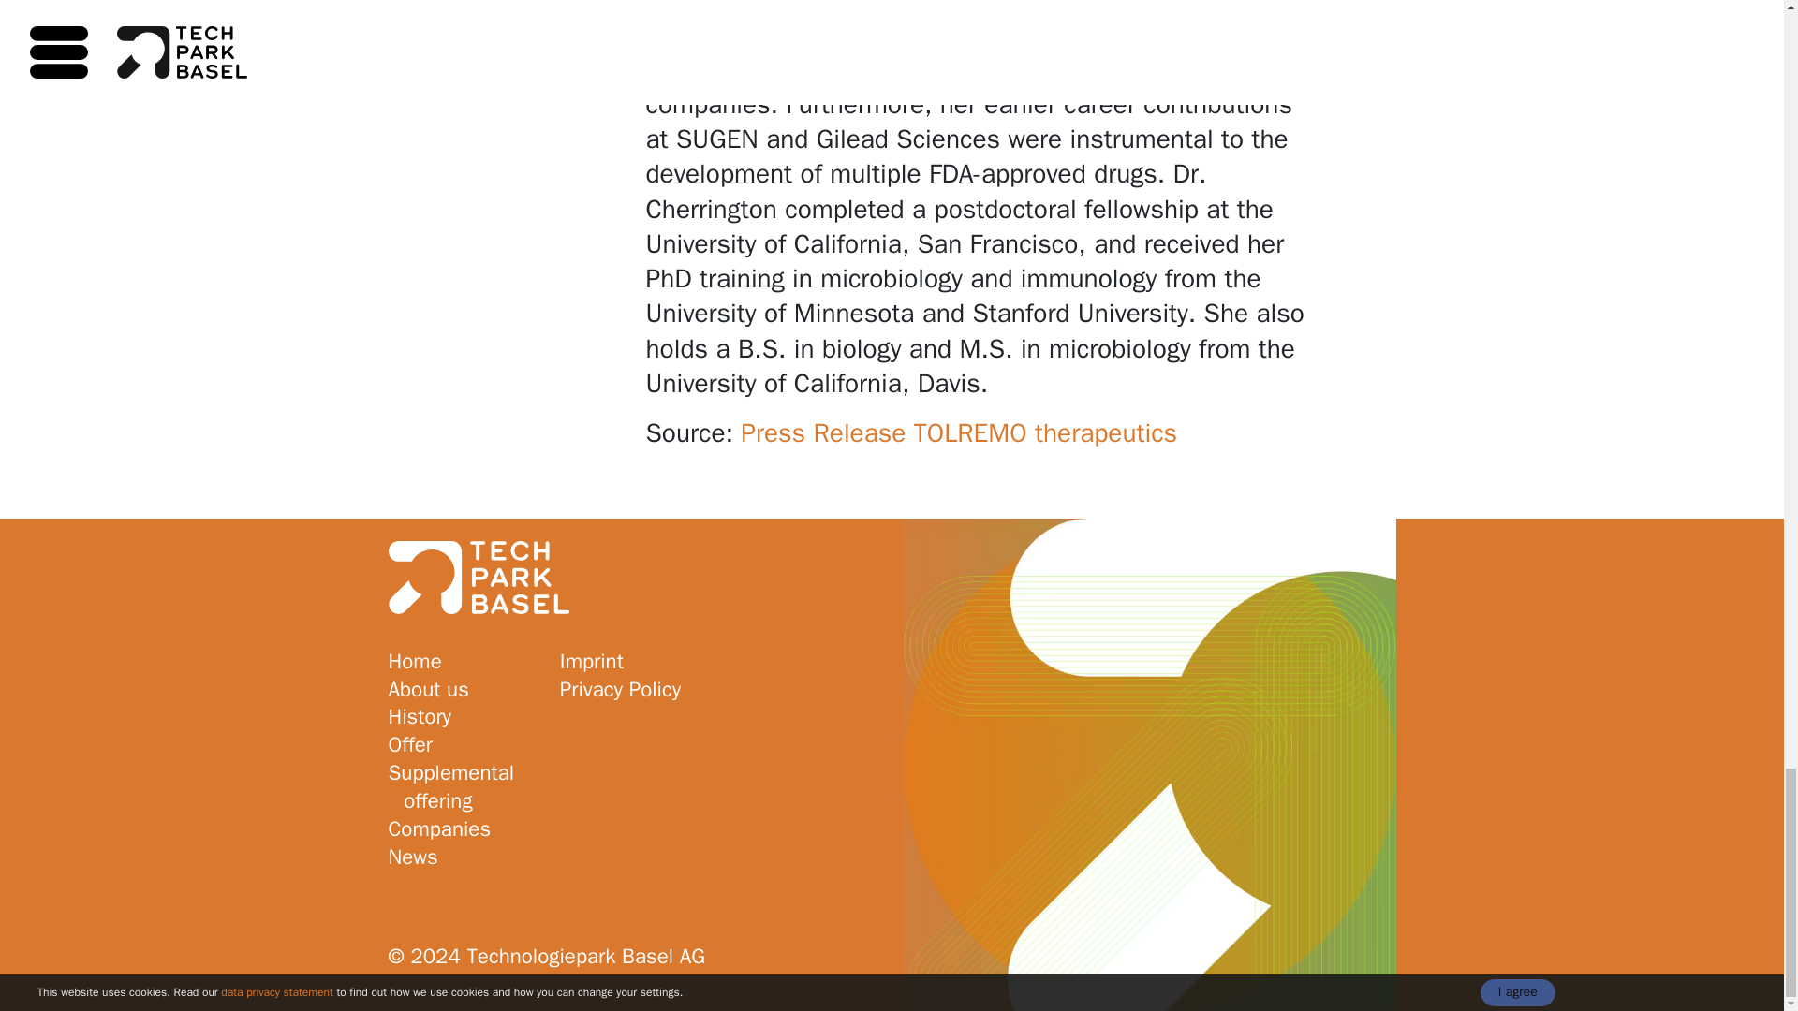  Describe the element at coordinates (959, 432) in the screenshot. I see `Press Release TOLREMO therapeutics` at that location.